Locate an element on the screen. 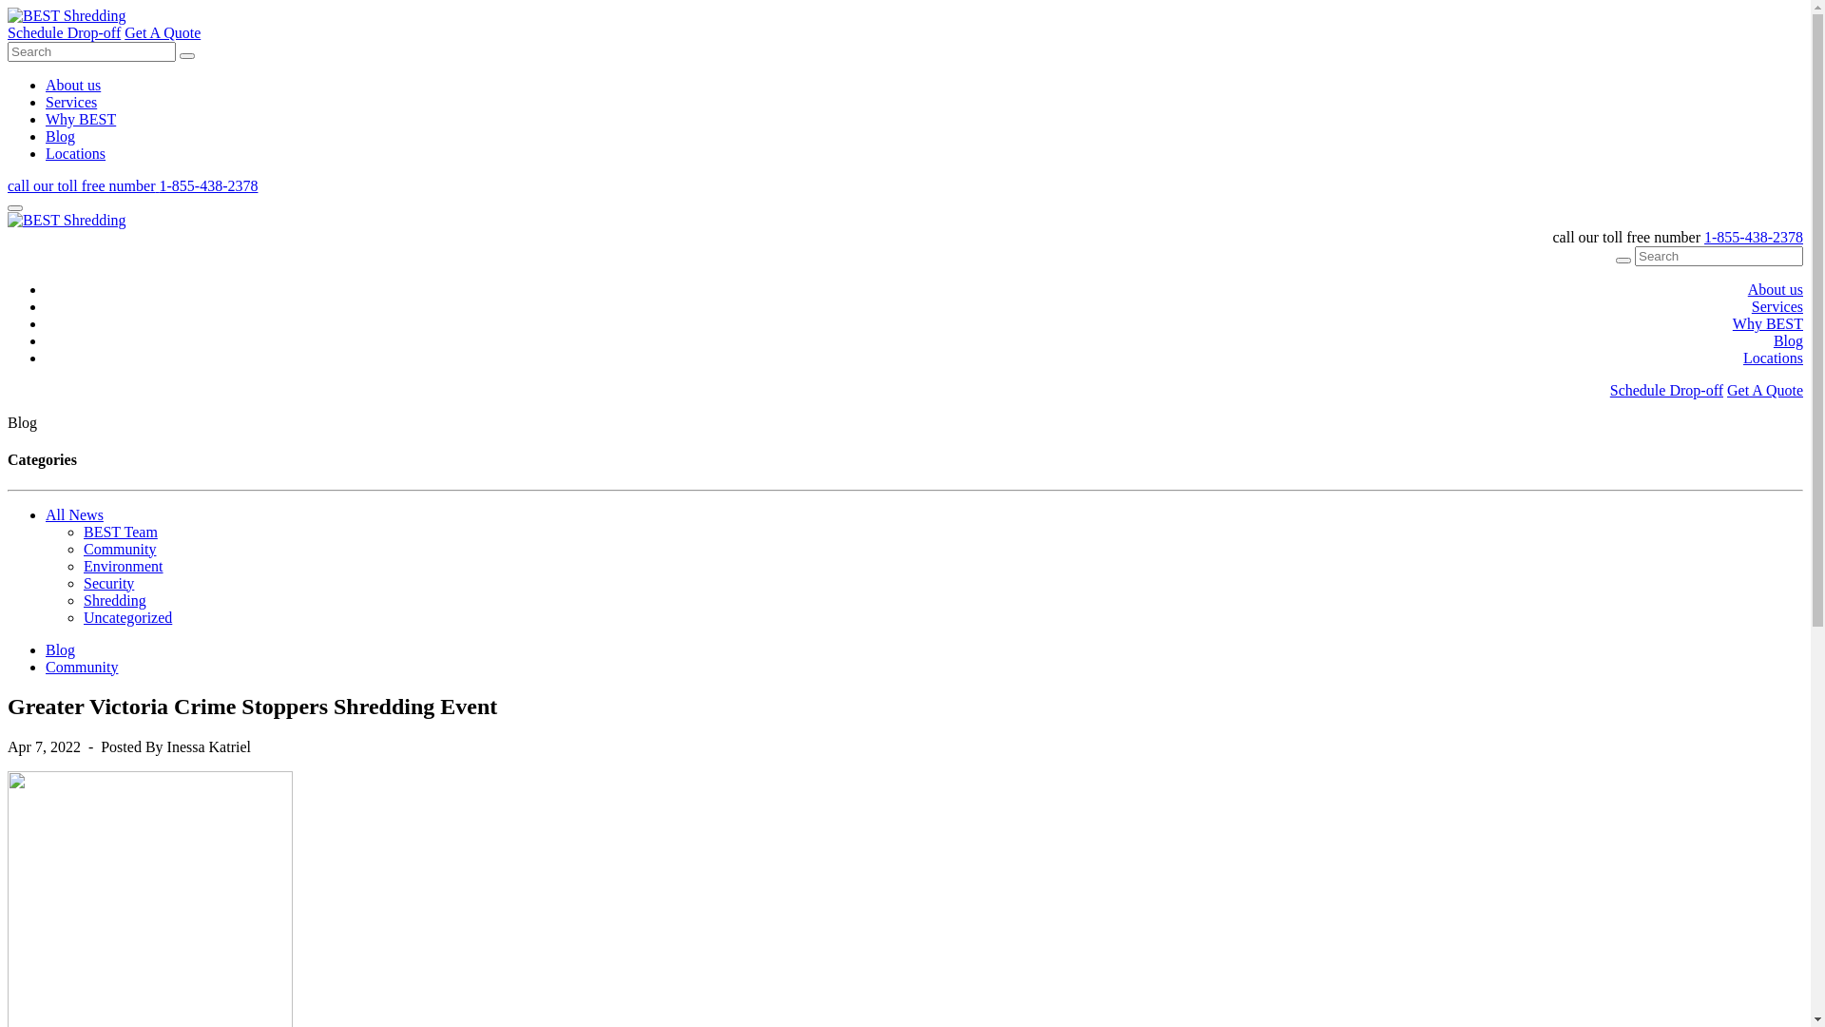  About us is located at coordinates (1776, 289).